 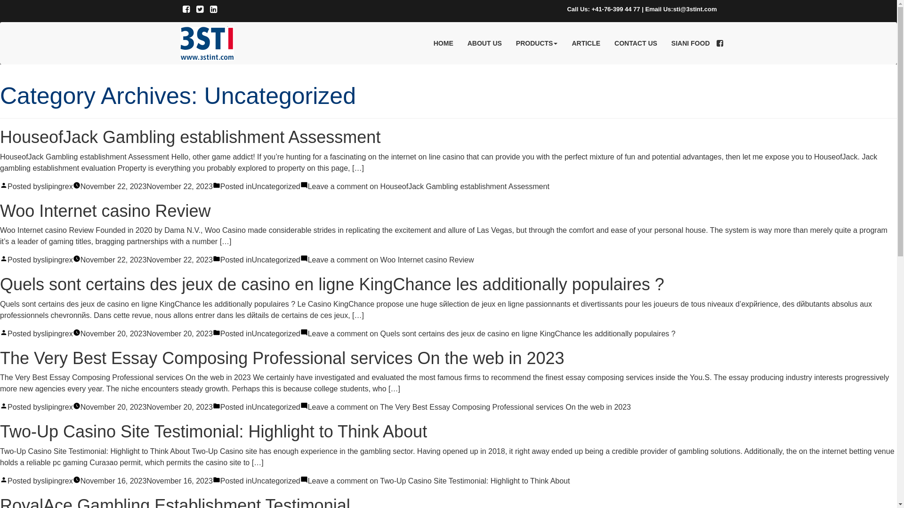 I want to click on PRODUCTS, so click(x=537, y=43).